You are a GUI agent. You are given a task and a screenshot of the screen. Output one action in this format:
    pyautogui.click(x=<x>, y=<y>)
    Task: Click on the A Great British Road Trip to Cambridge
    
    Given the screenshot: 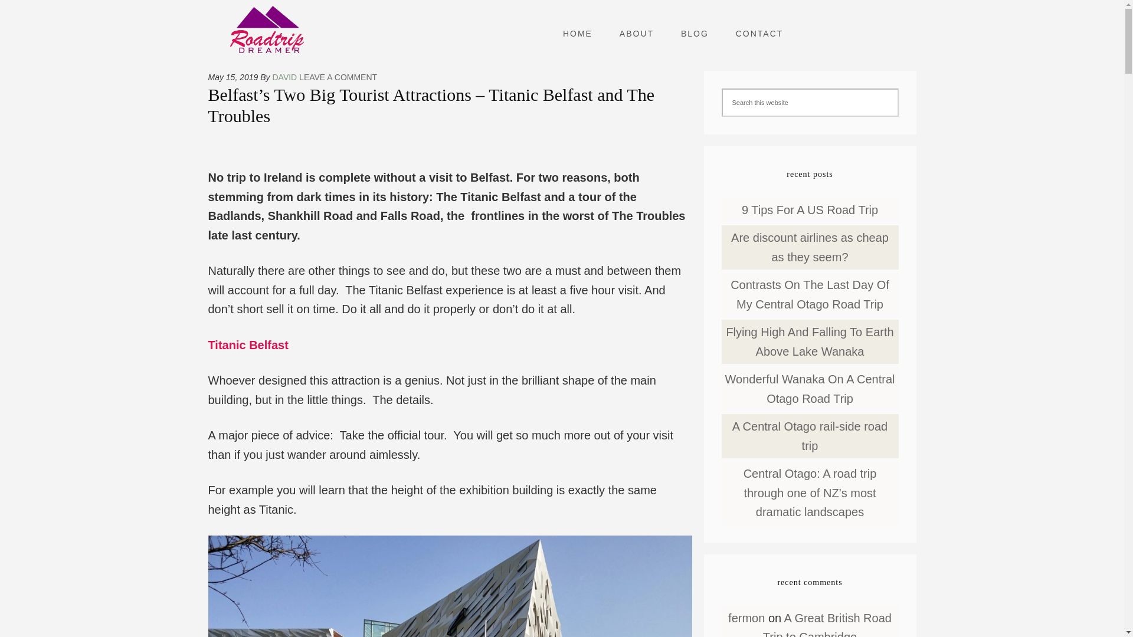 What is the action you would take?
    pyautogui.click(x=827, y=624)
    